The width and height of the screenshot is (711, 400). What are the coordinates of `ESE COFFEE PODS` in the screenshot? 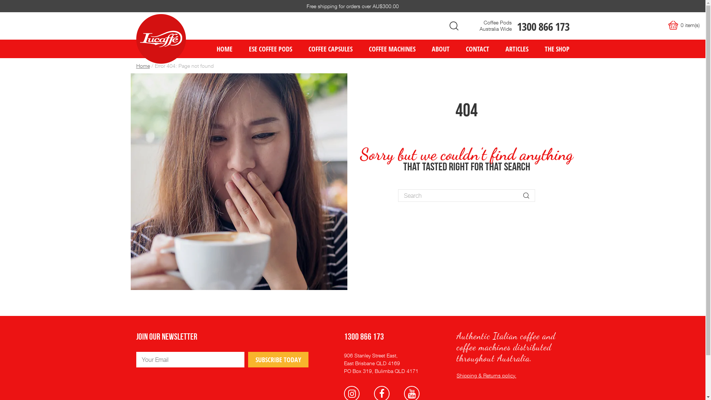 It's located at (270, 49).